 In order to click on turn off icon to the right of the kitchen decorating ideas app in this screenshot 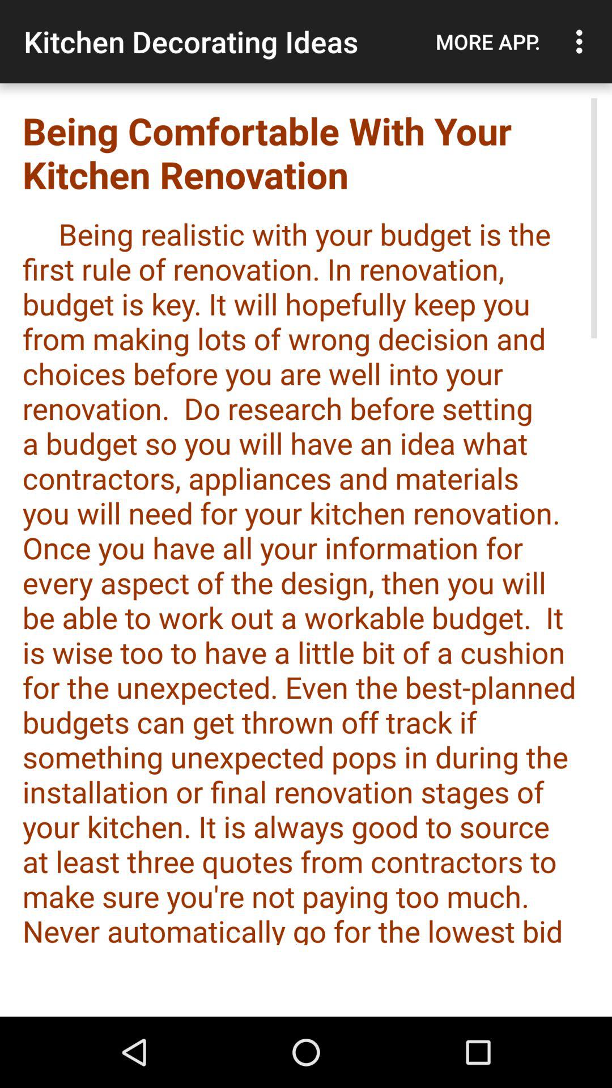, I will do `click(488, 41)`.